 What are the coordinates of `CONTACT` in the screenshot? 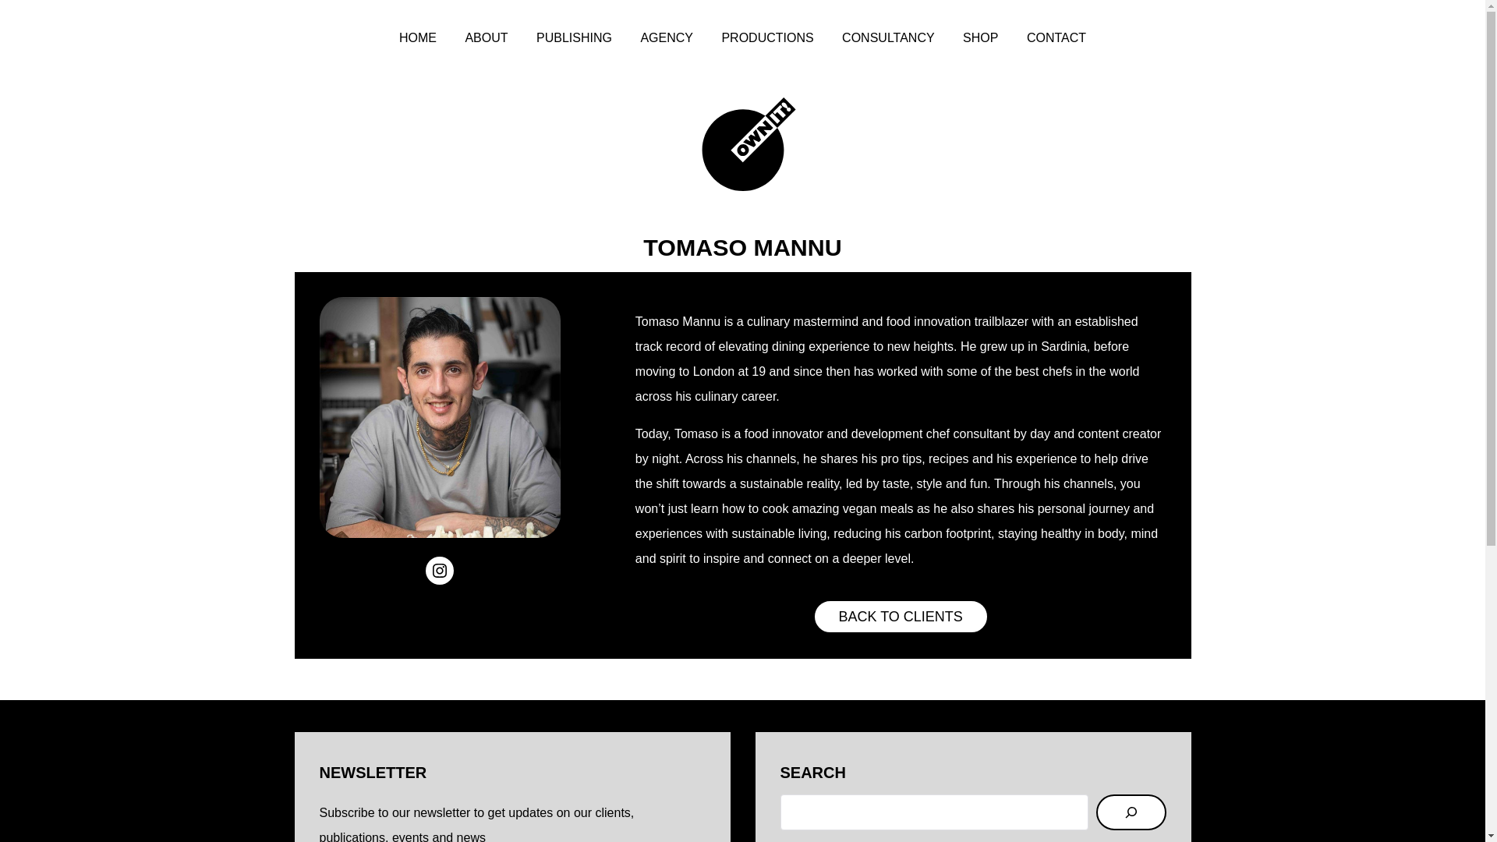 It's located at (1056, 39).